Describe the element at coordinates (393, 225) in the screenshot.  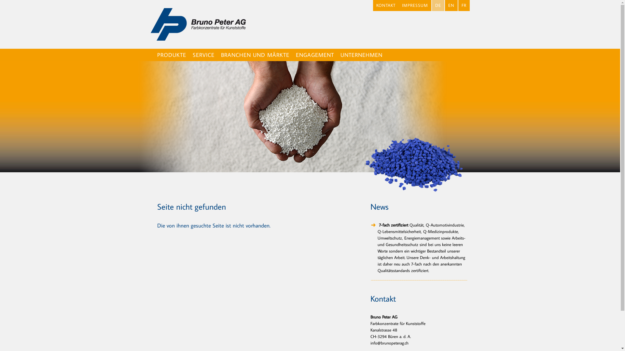
I see ` 7-fach zertifiziert` at that location.